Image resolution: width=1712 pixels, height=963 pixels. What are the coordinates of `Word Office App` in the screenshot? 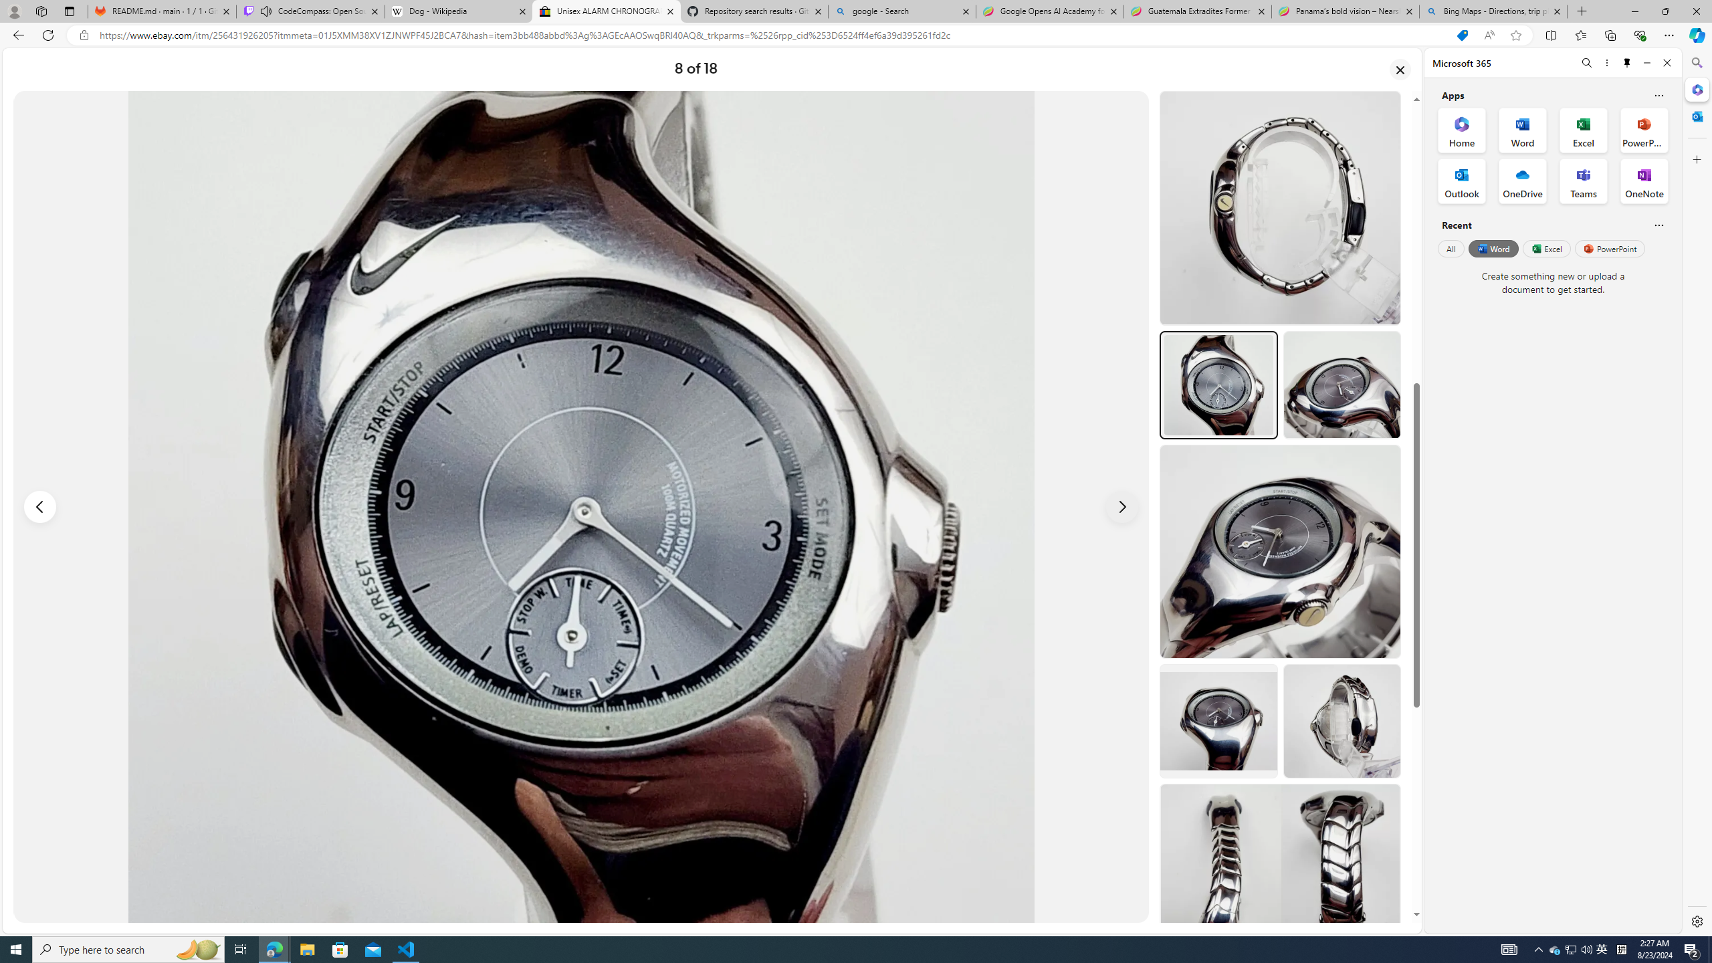 It's located at (1523, 130).